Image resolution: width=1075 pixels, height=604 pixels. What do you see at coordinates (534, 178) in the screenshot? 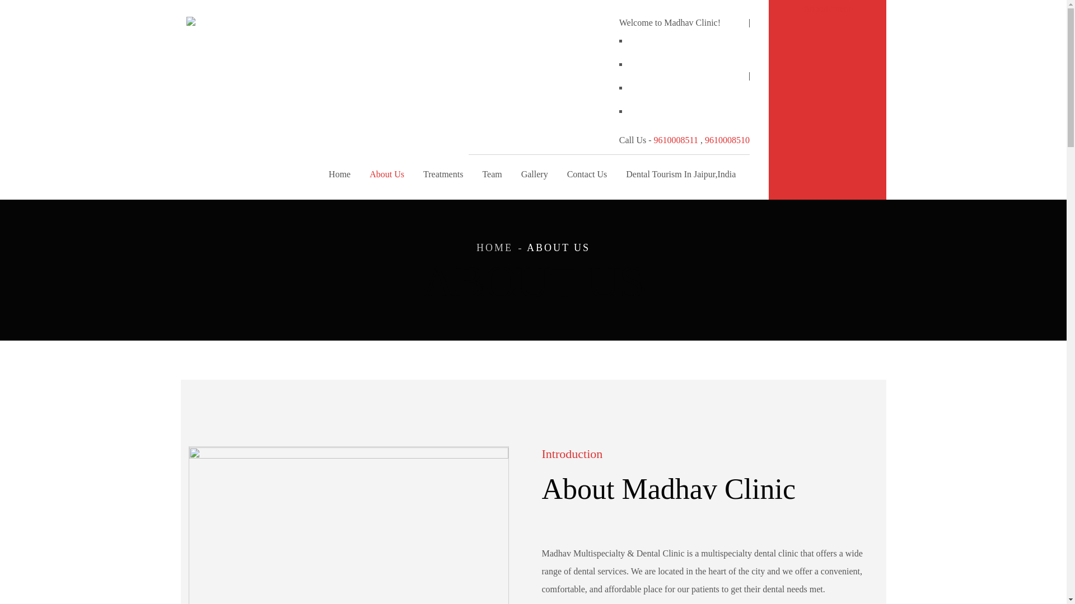
I see `Gallery` at bounding box center [534, 178].